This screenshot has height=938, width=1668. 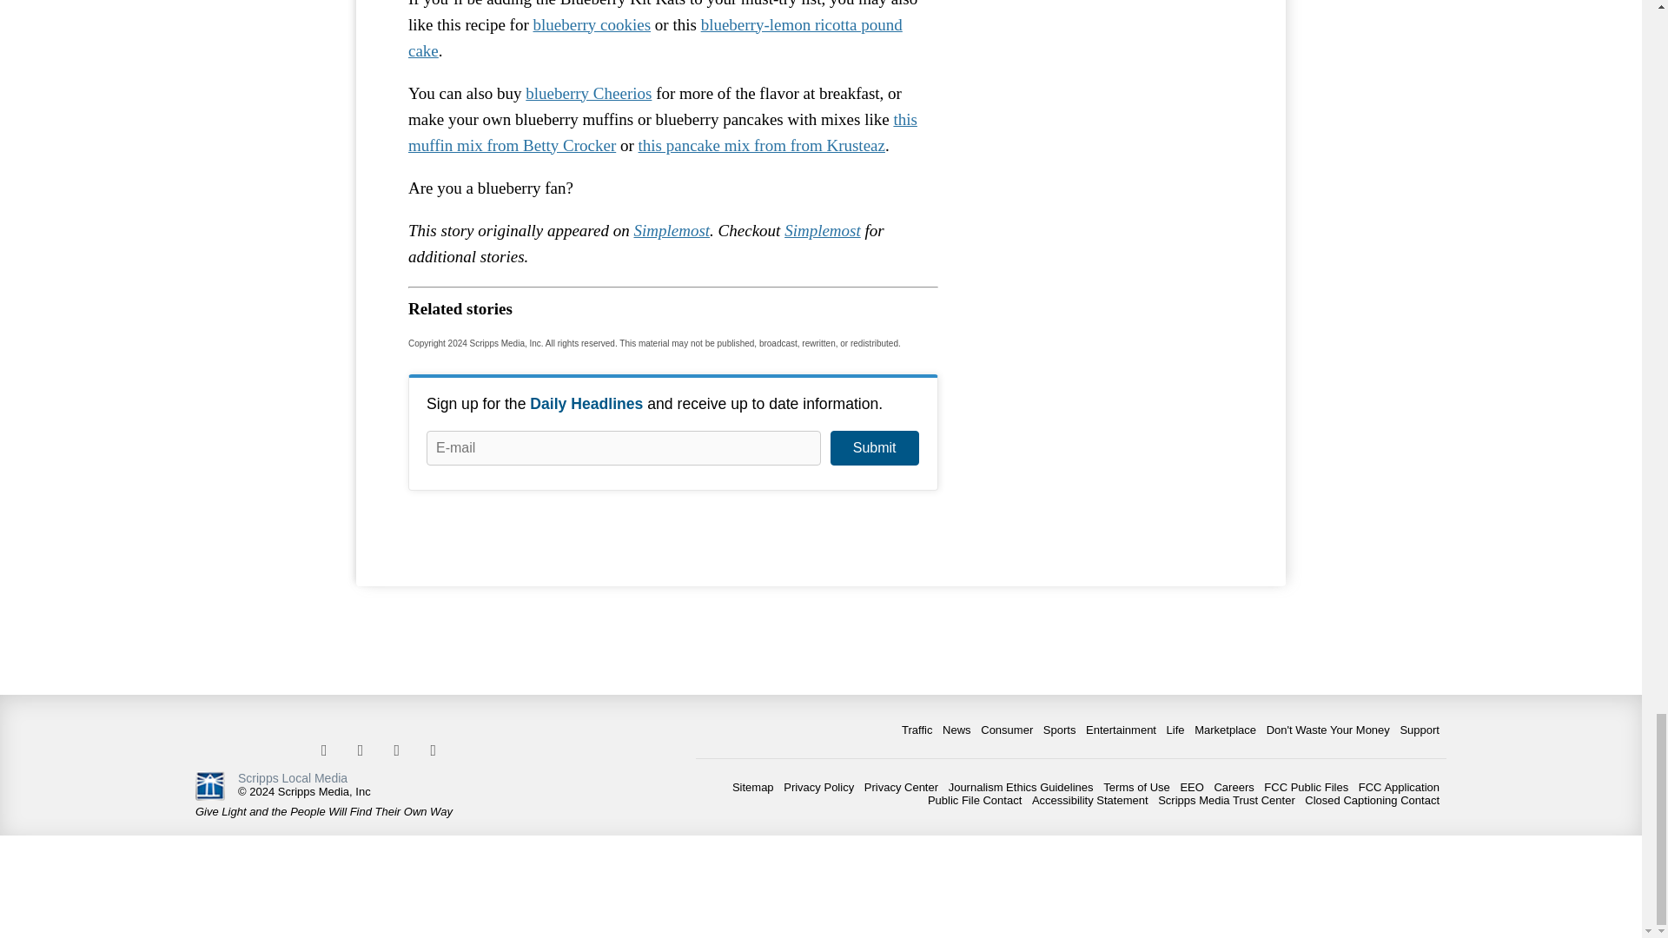 What do you see at coordinates (874, 447) in the screenshot?
I see `Submit` at bounding box center [874, 447].